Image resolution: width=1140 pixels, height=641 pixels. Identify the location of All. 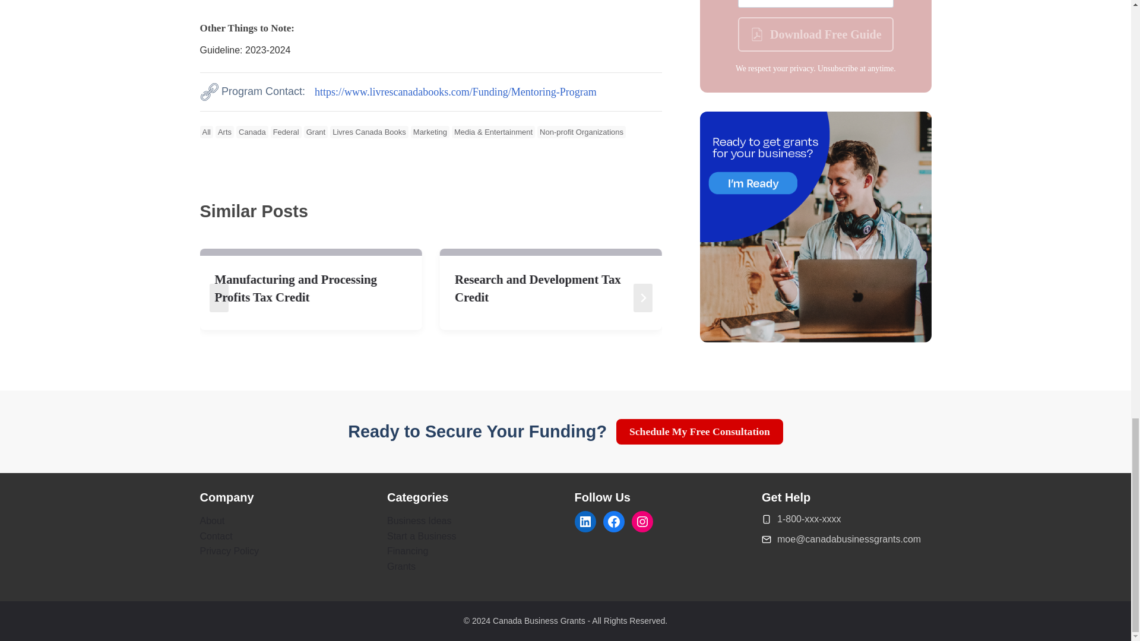
(205, 132).